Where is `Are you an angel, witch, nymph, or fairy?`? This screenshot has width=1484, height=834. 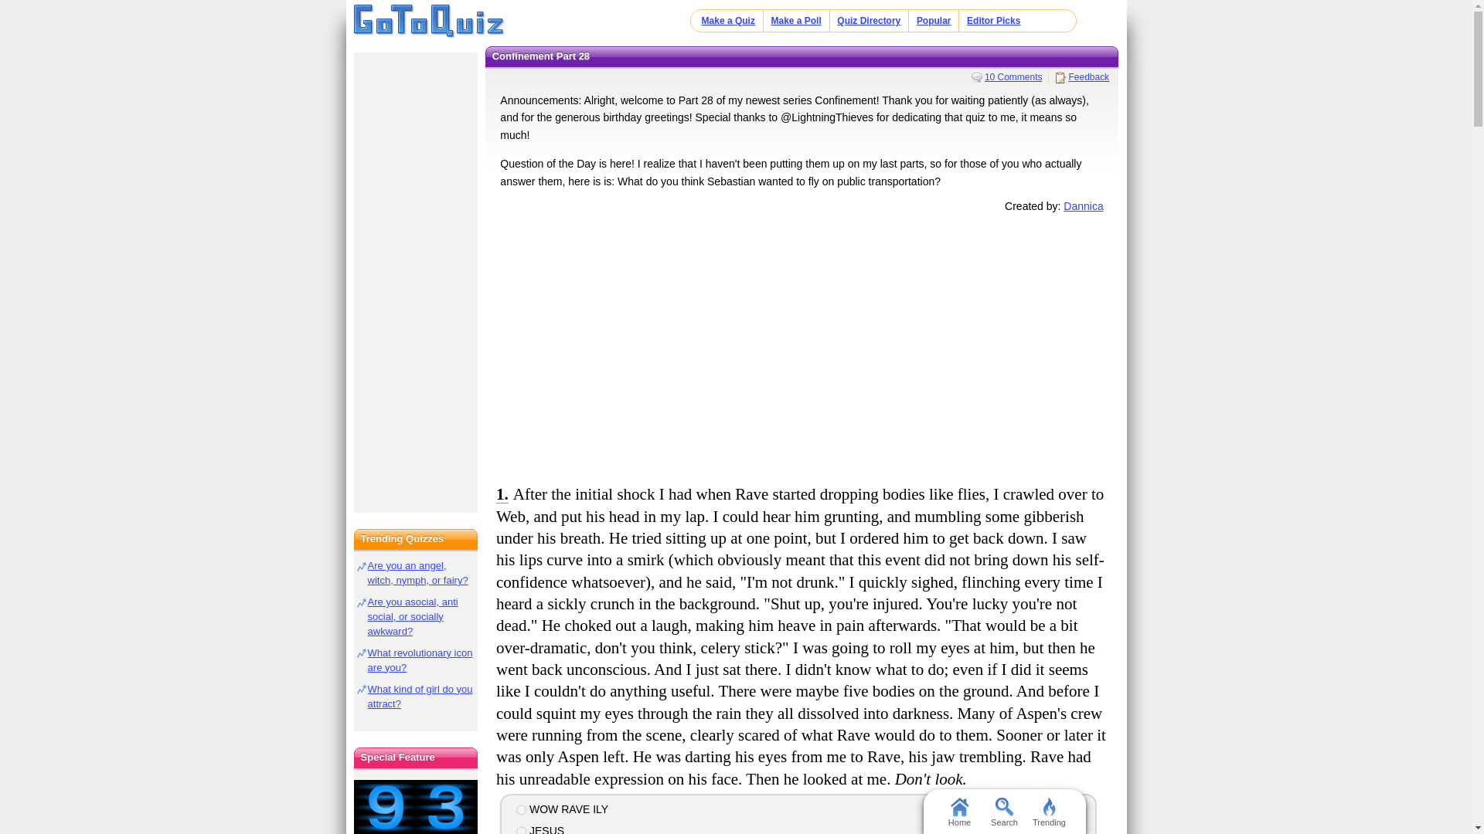
Are you an angel, witch, nymph, or fairy? is located at coordinates (418, 573).